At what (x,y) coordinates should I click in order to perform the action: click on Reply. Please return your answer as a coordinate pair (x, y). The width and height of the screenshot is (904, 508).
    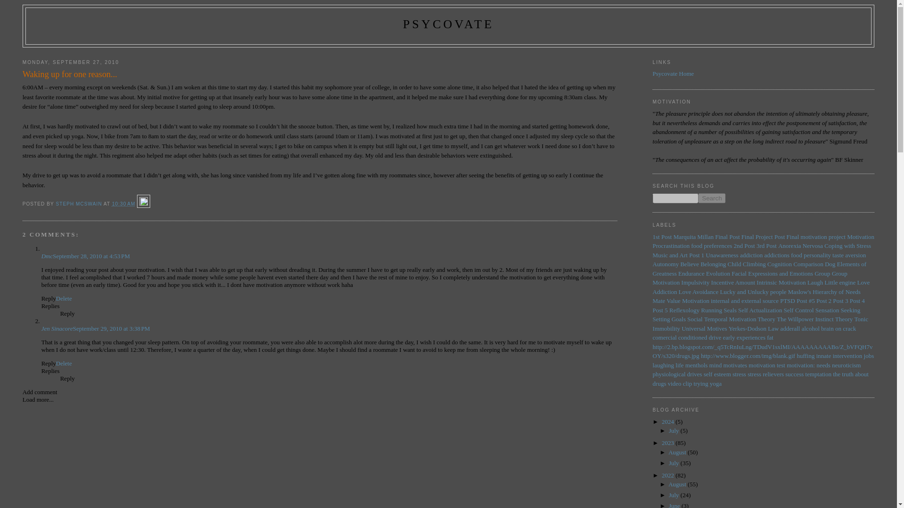
    Looking at the image, I should click on (49, 298).